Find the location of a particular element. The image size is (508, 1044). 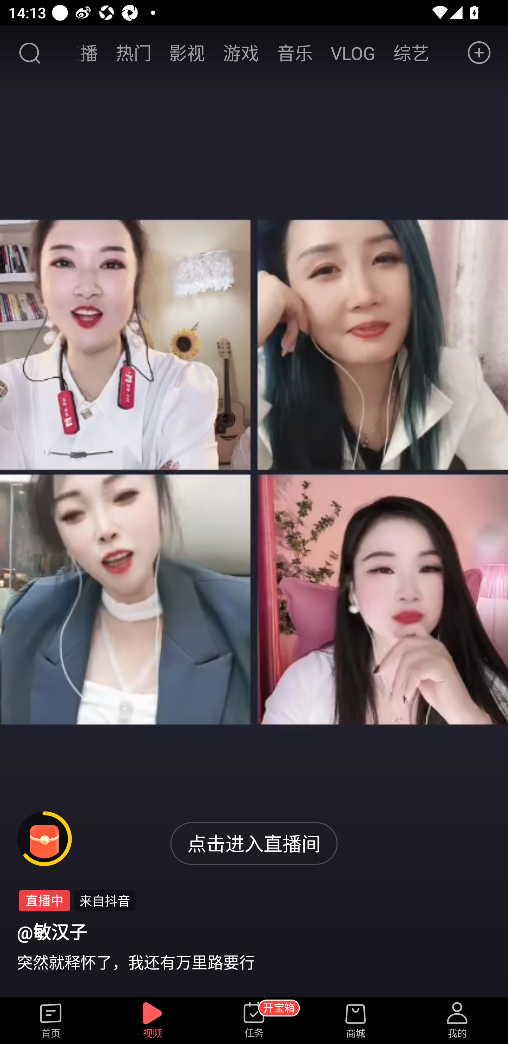

热门 is located at coordinates (133, 53).